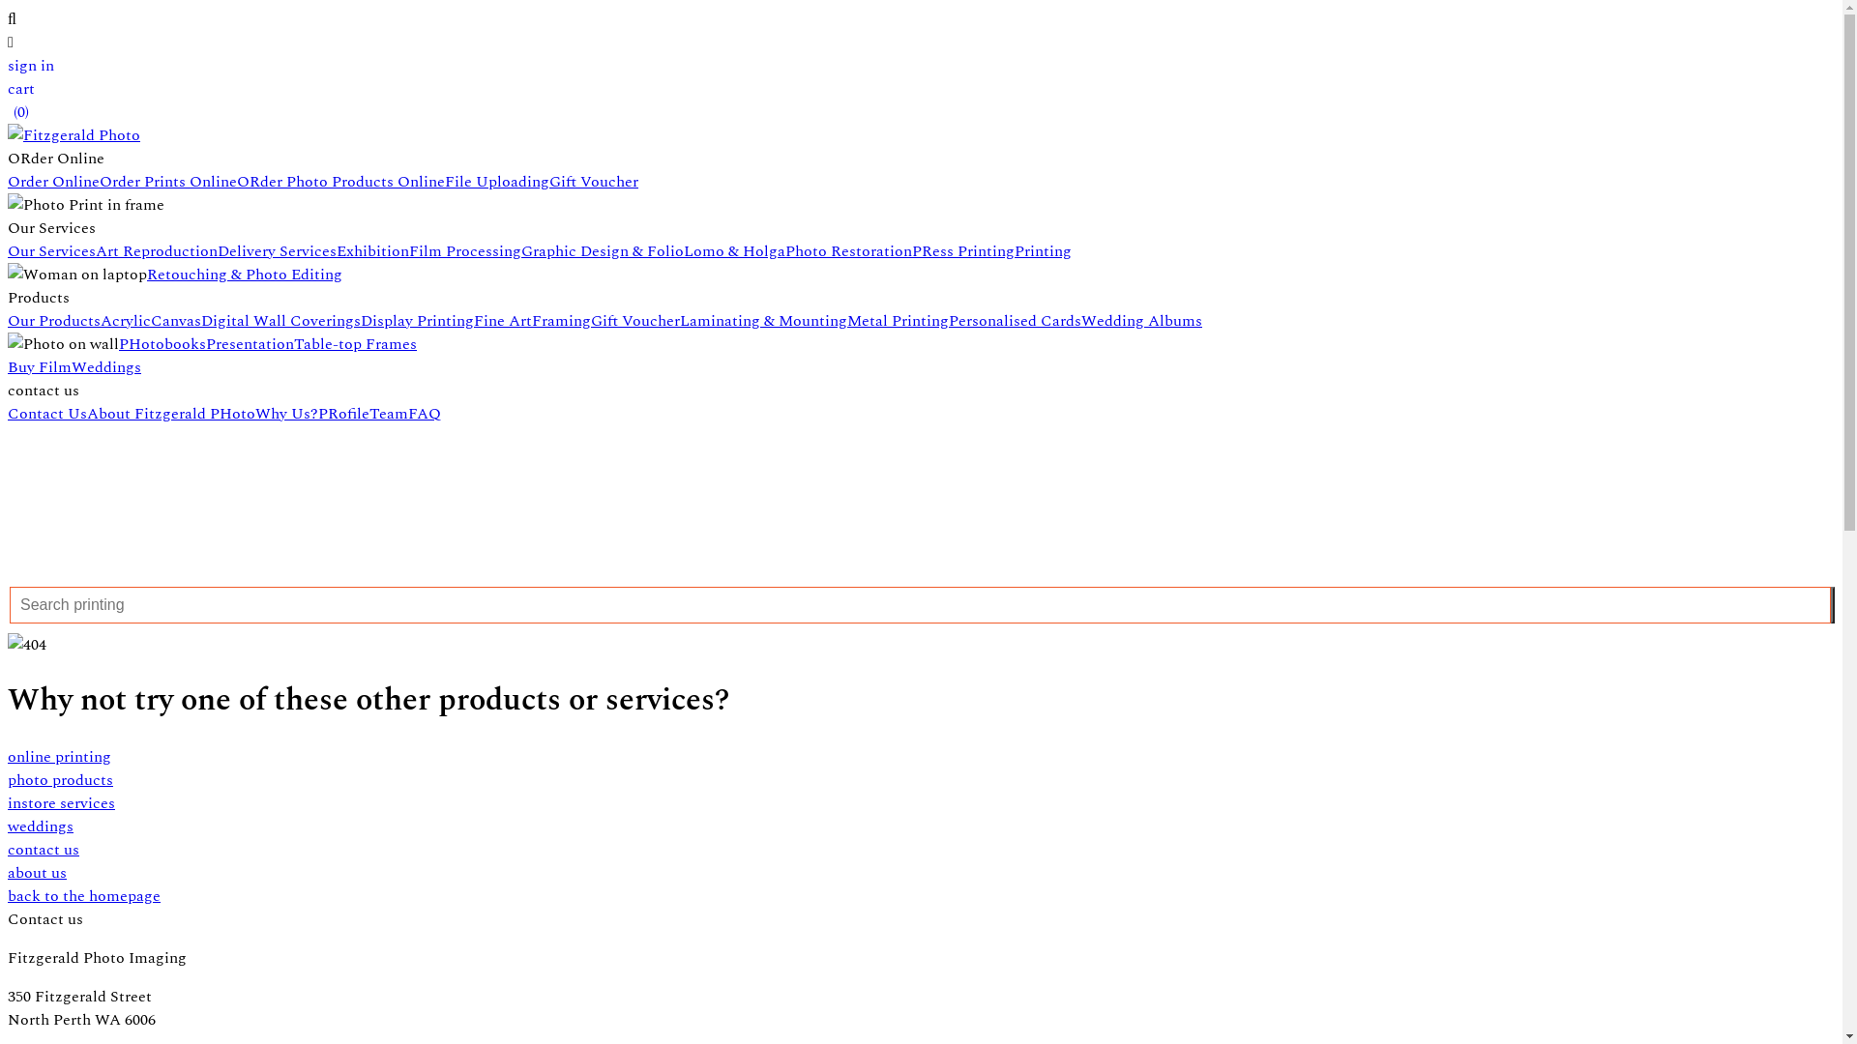 This screenshot has height=1044, width=1857. I want to click on instore services, so click(921, 803).